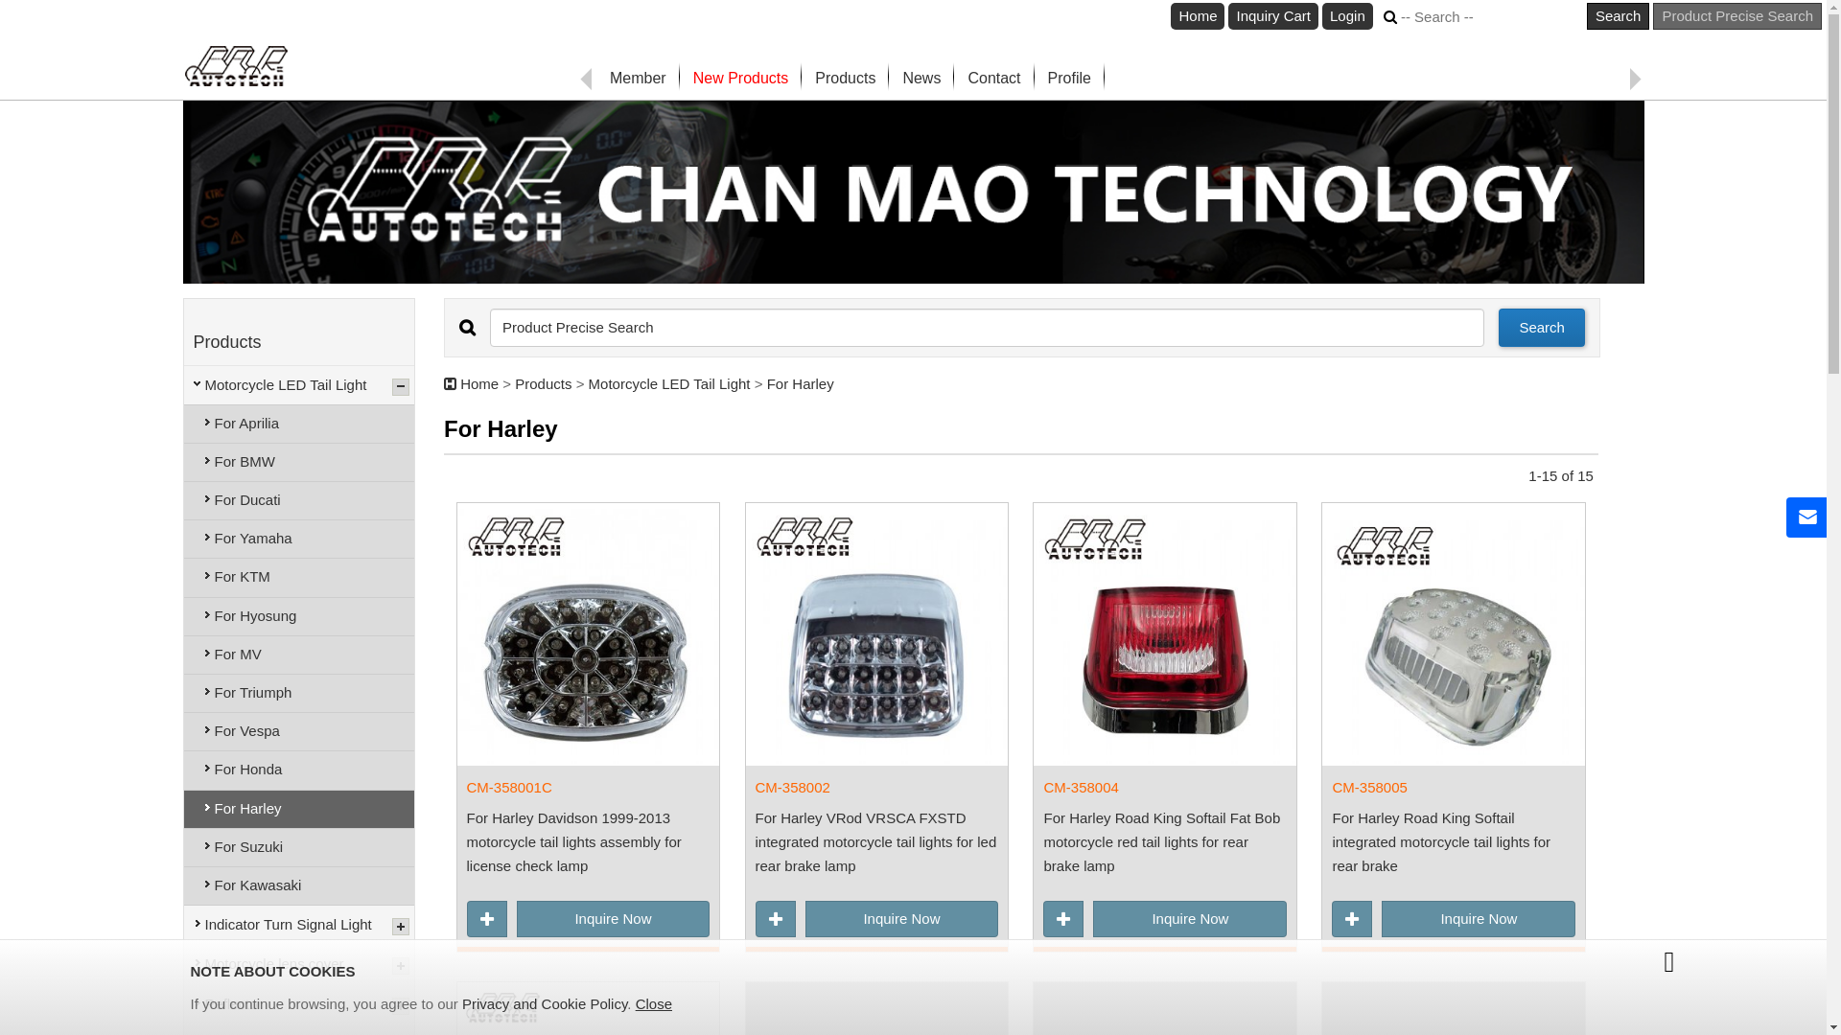 Image resolution: width=1841 pixels, height=1035 pixels. What do you see at coordinates (299, 424) in the screenshot?
I see `For Aprilia` at bounding box center [299, 424].